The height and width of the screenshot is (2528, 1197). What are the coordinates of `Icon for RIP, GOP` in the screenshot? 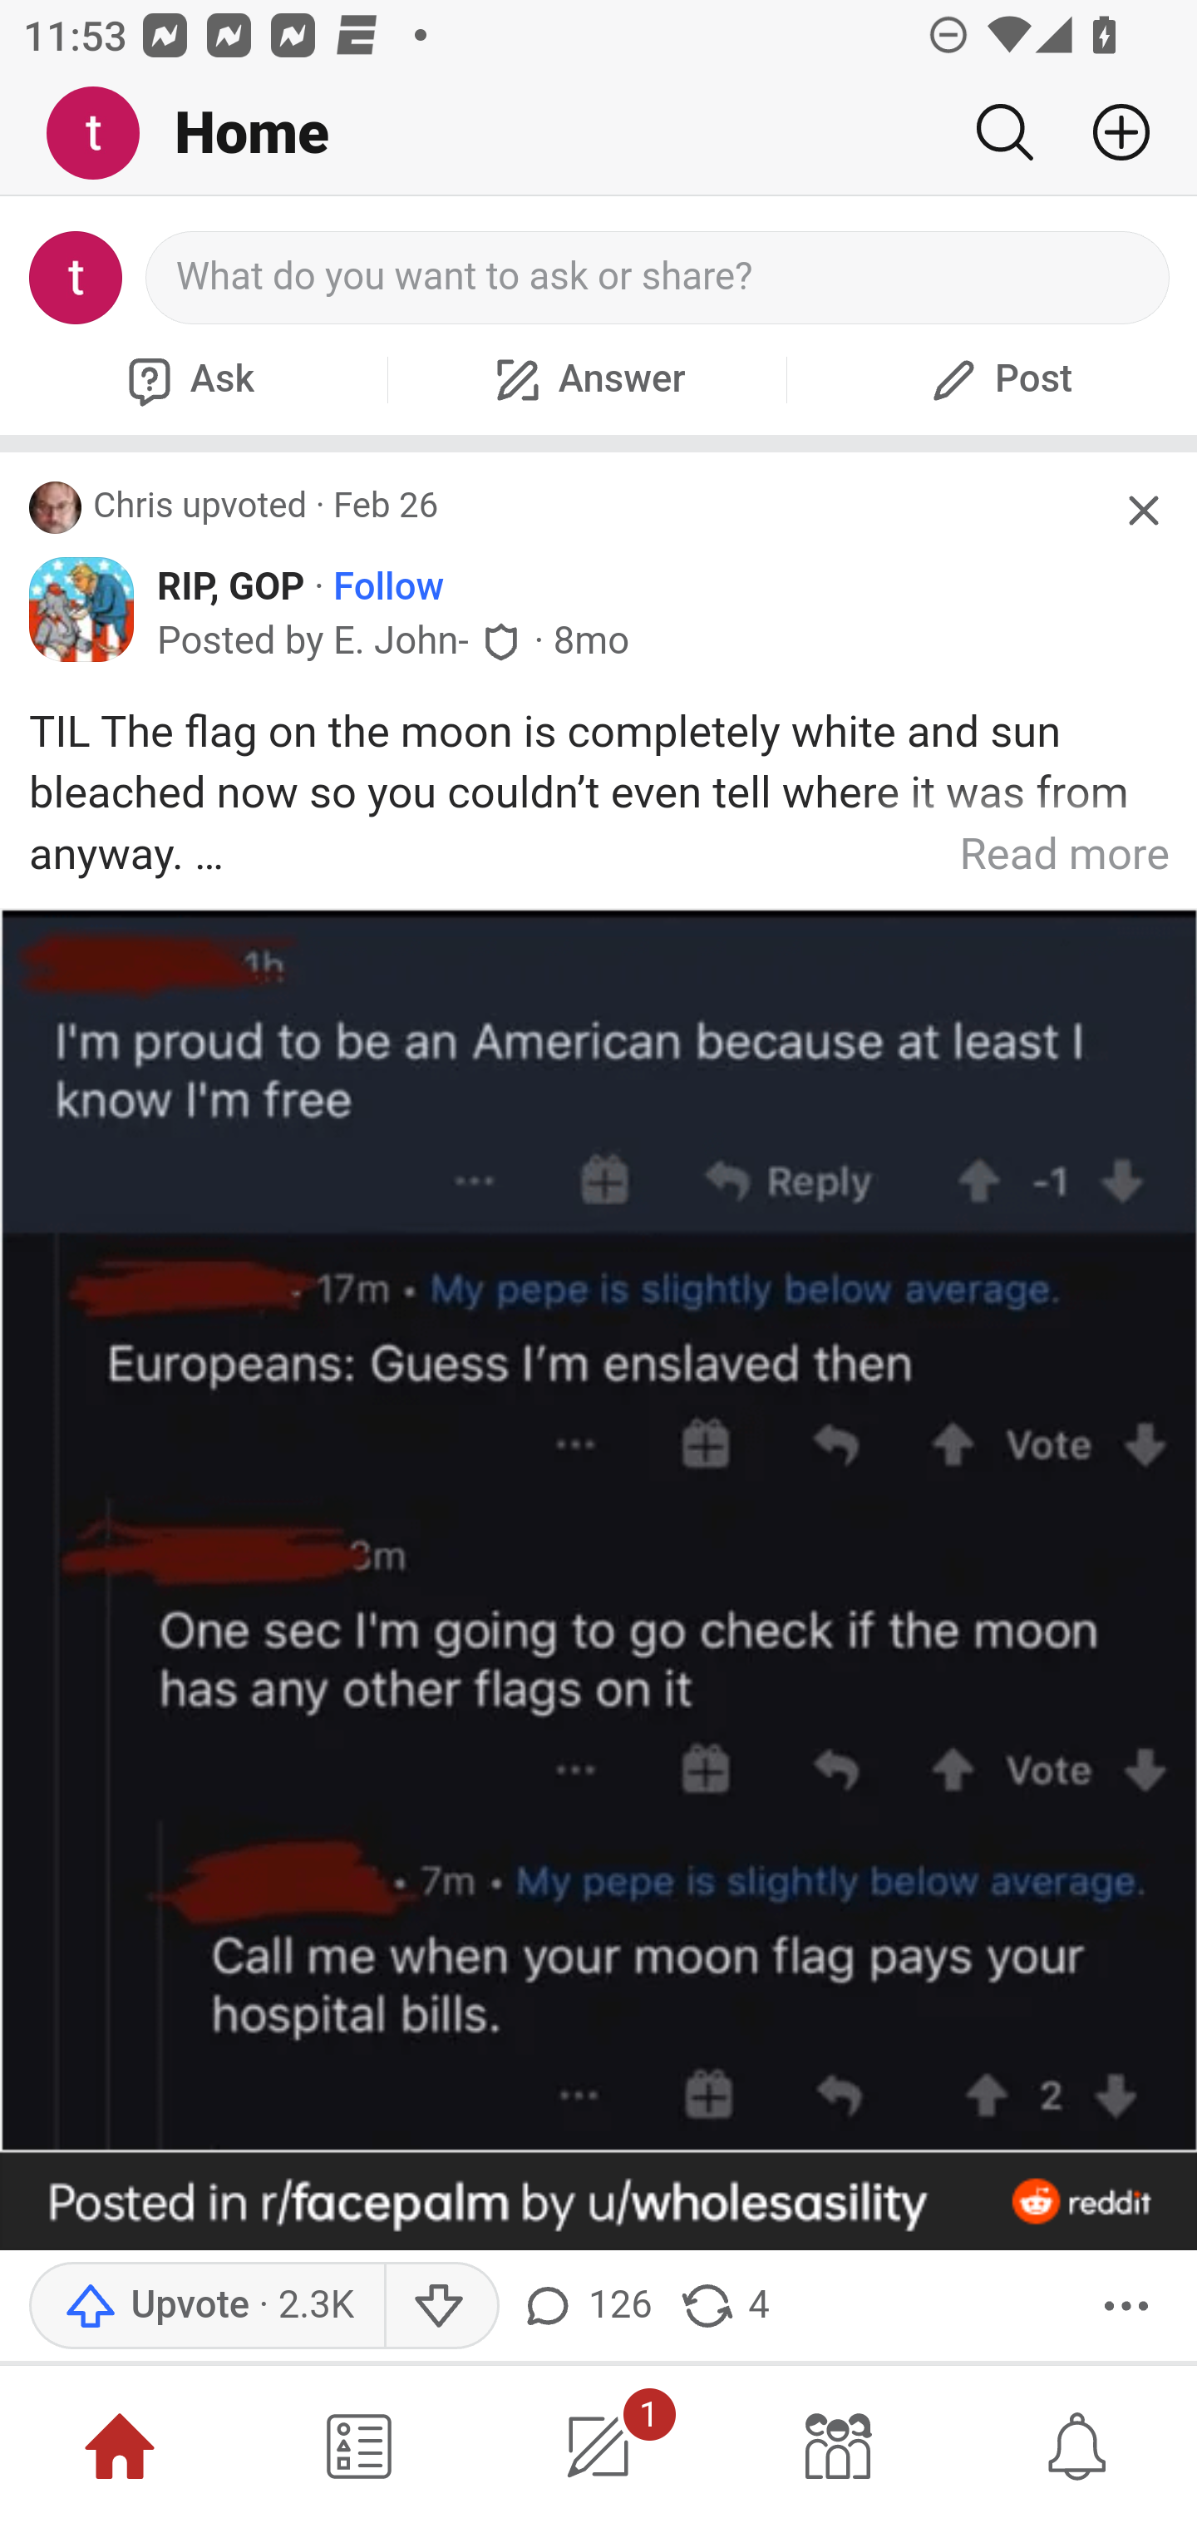 It's located at (82, 609).